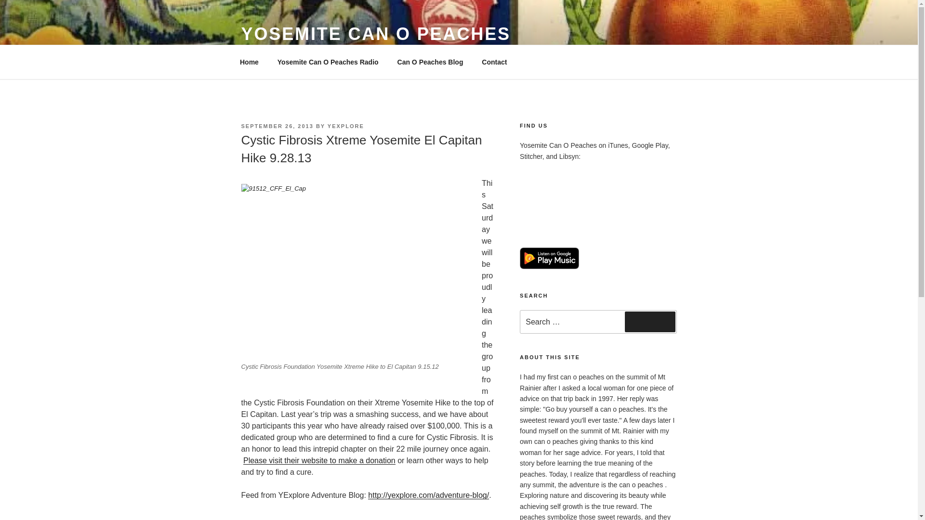 This screenshot has height=520, width=925. I want to click on Cystic Fibrosis Foundation Northern California Chapter, so click(319, 460).